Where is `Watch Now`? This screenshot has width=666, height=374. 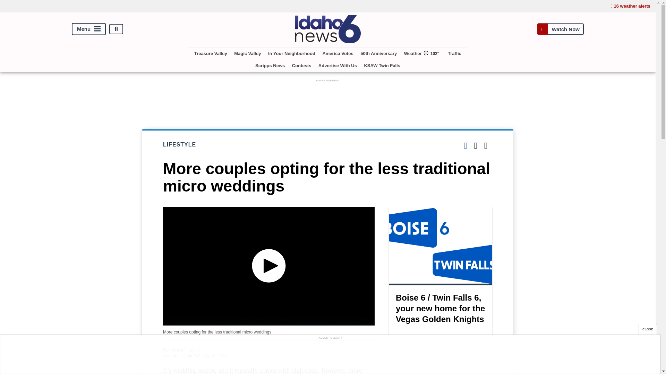 Watch Now is located at coordinates (560, 29).